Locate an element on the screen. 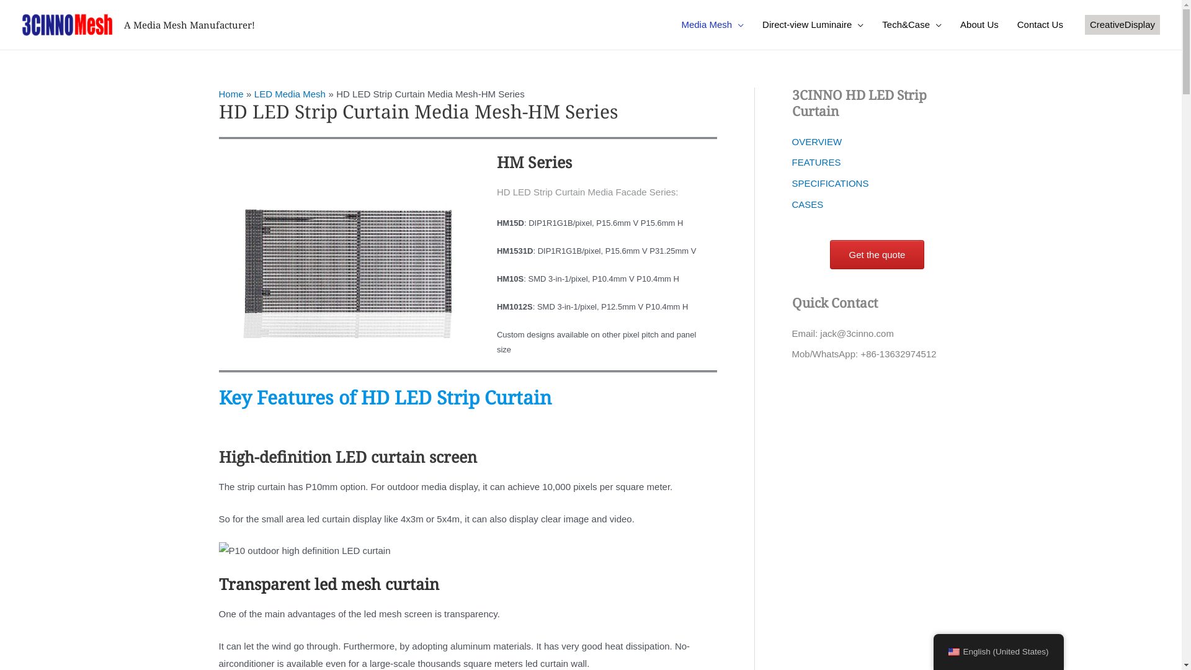  Contact Us is located at coordinates (1040, 25).